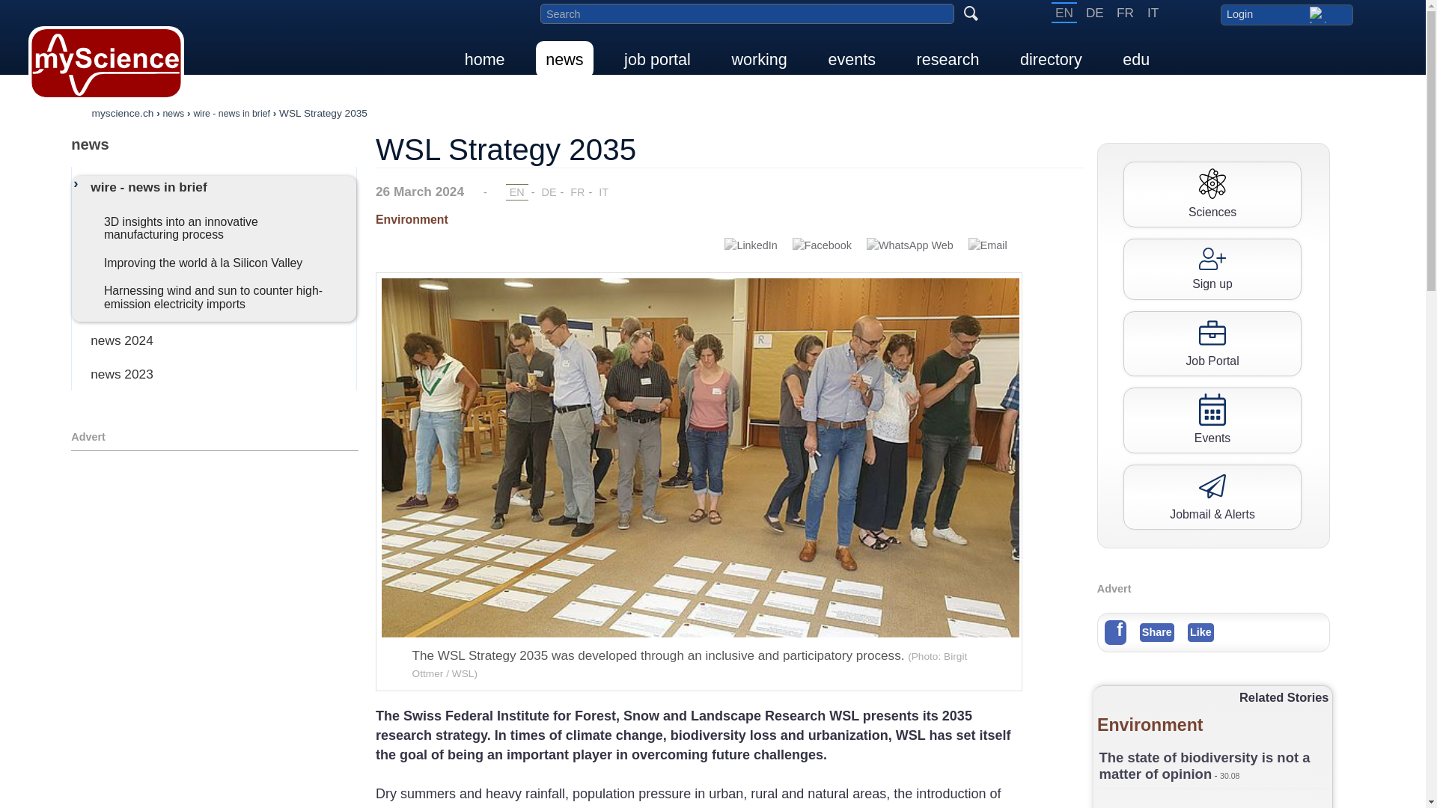 The width and height of the screenshot is (1437, 808). I want to click on working, so click(758, 59).